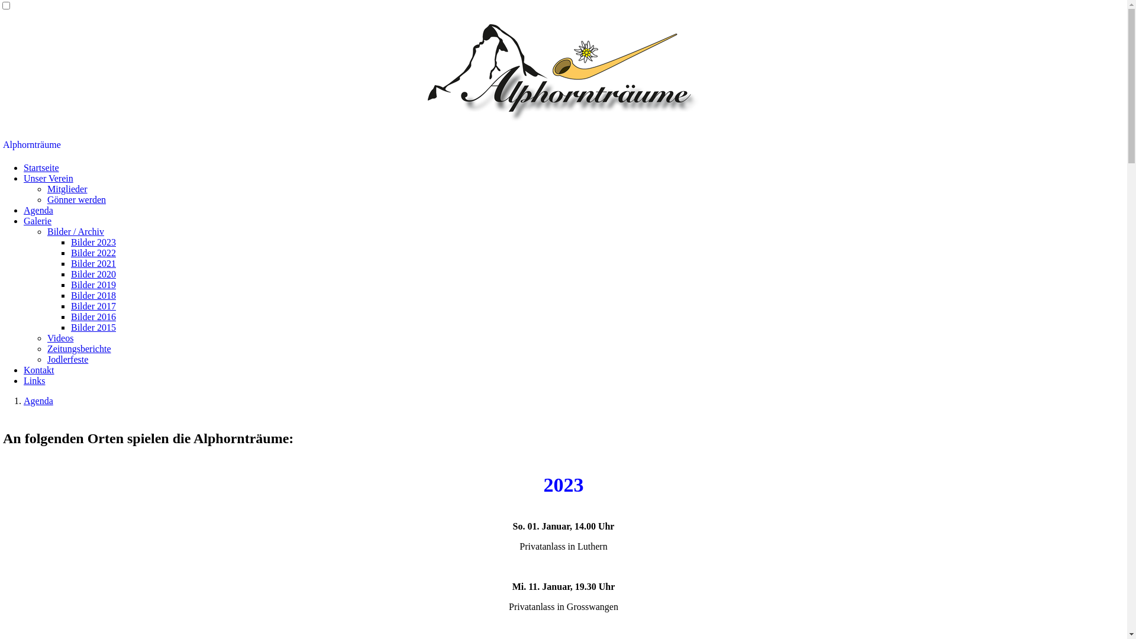 The height and width of the screenshot is (639, 1136). What do you see at coordinates (93, 328) in the screenshot?
I see `Bilder 2015` at bounding box center [93, 328].